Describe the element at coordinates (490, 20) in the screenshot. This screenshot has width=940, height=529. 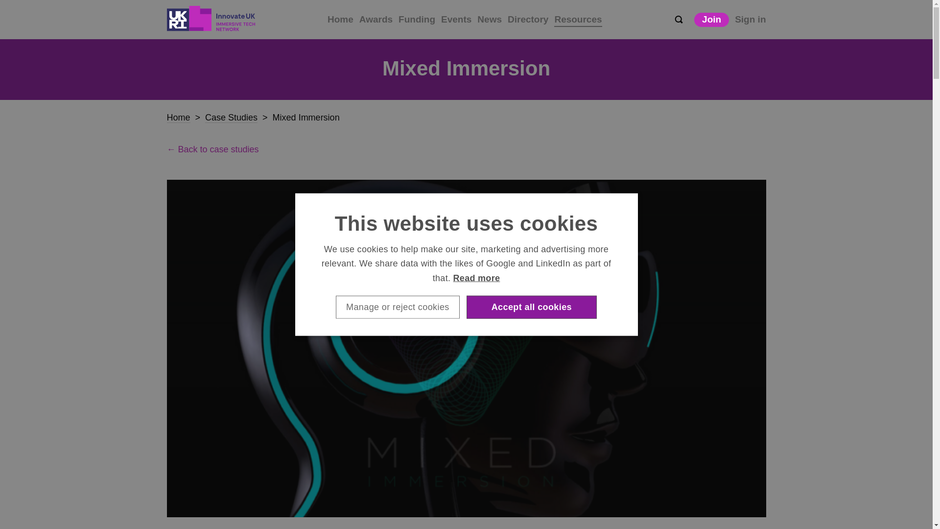
I see `News` at that location.